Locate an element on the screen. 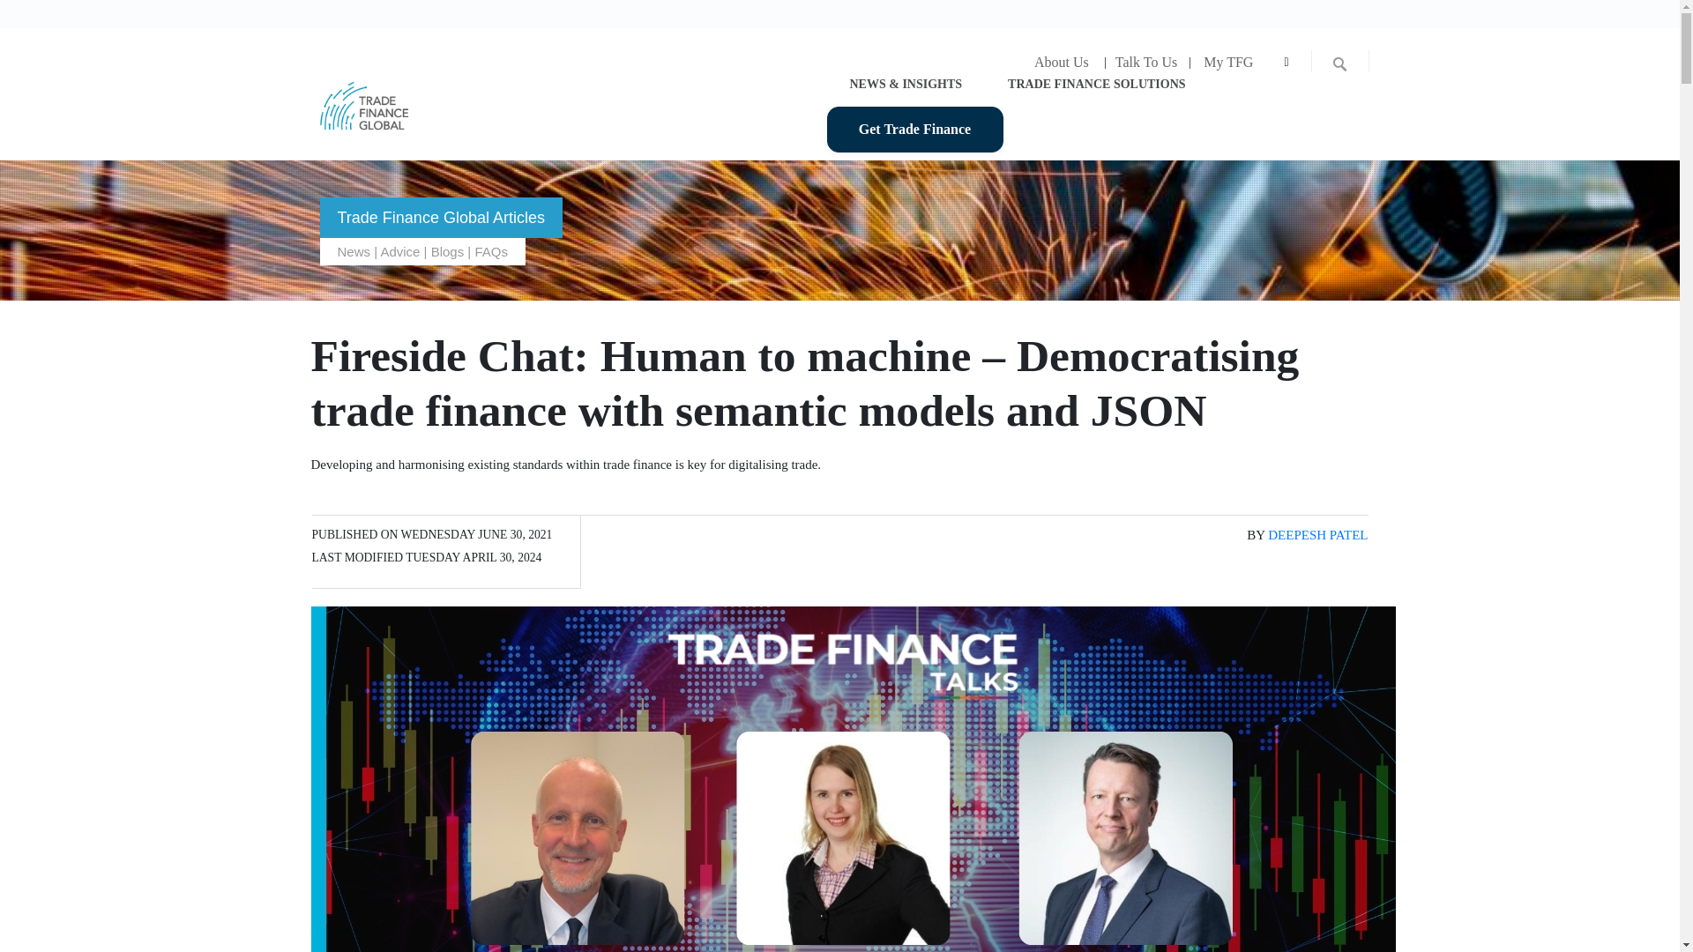  Posts by Deepesh Patel is located at coordinates (1317, 534).